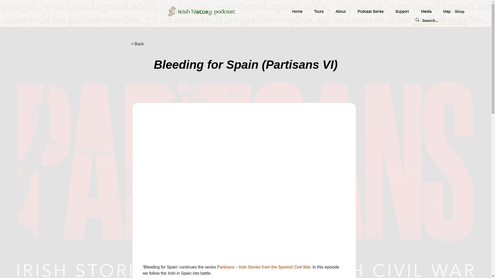 The width and height of the screenshot is (495, 278). Describe the element at coordinates (460, 11) in the screenshot. I see `Shop` at that location.